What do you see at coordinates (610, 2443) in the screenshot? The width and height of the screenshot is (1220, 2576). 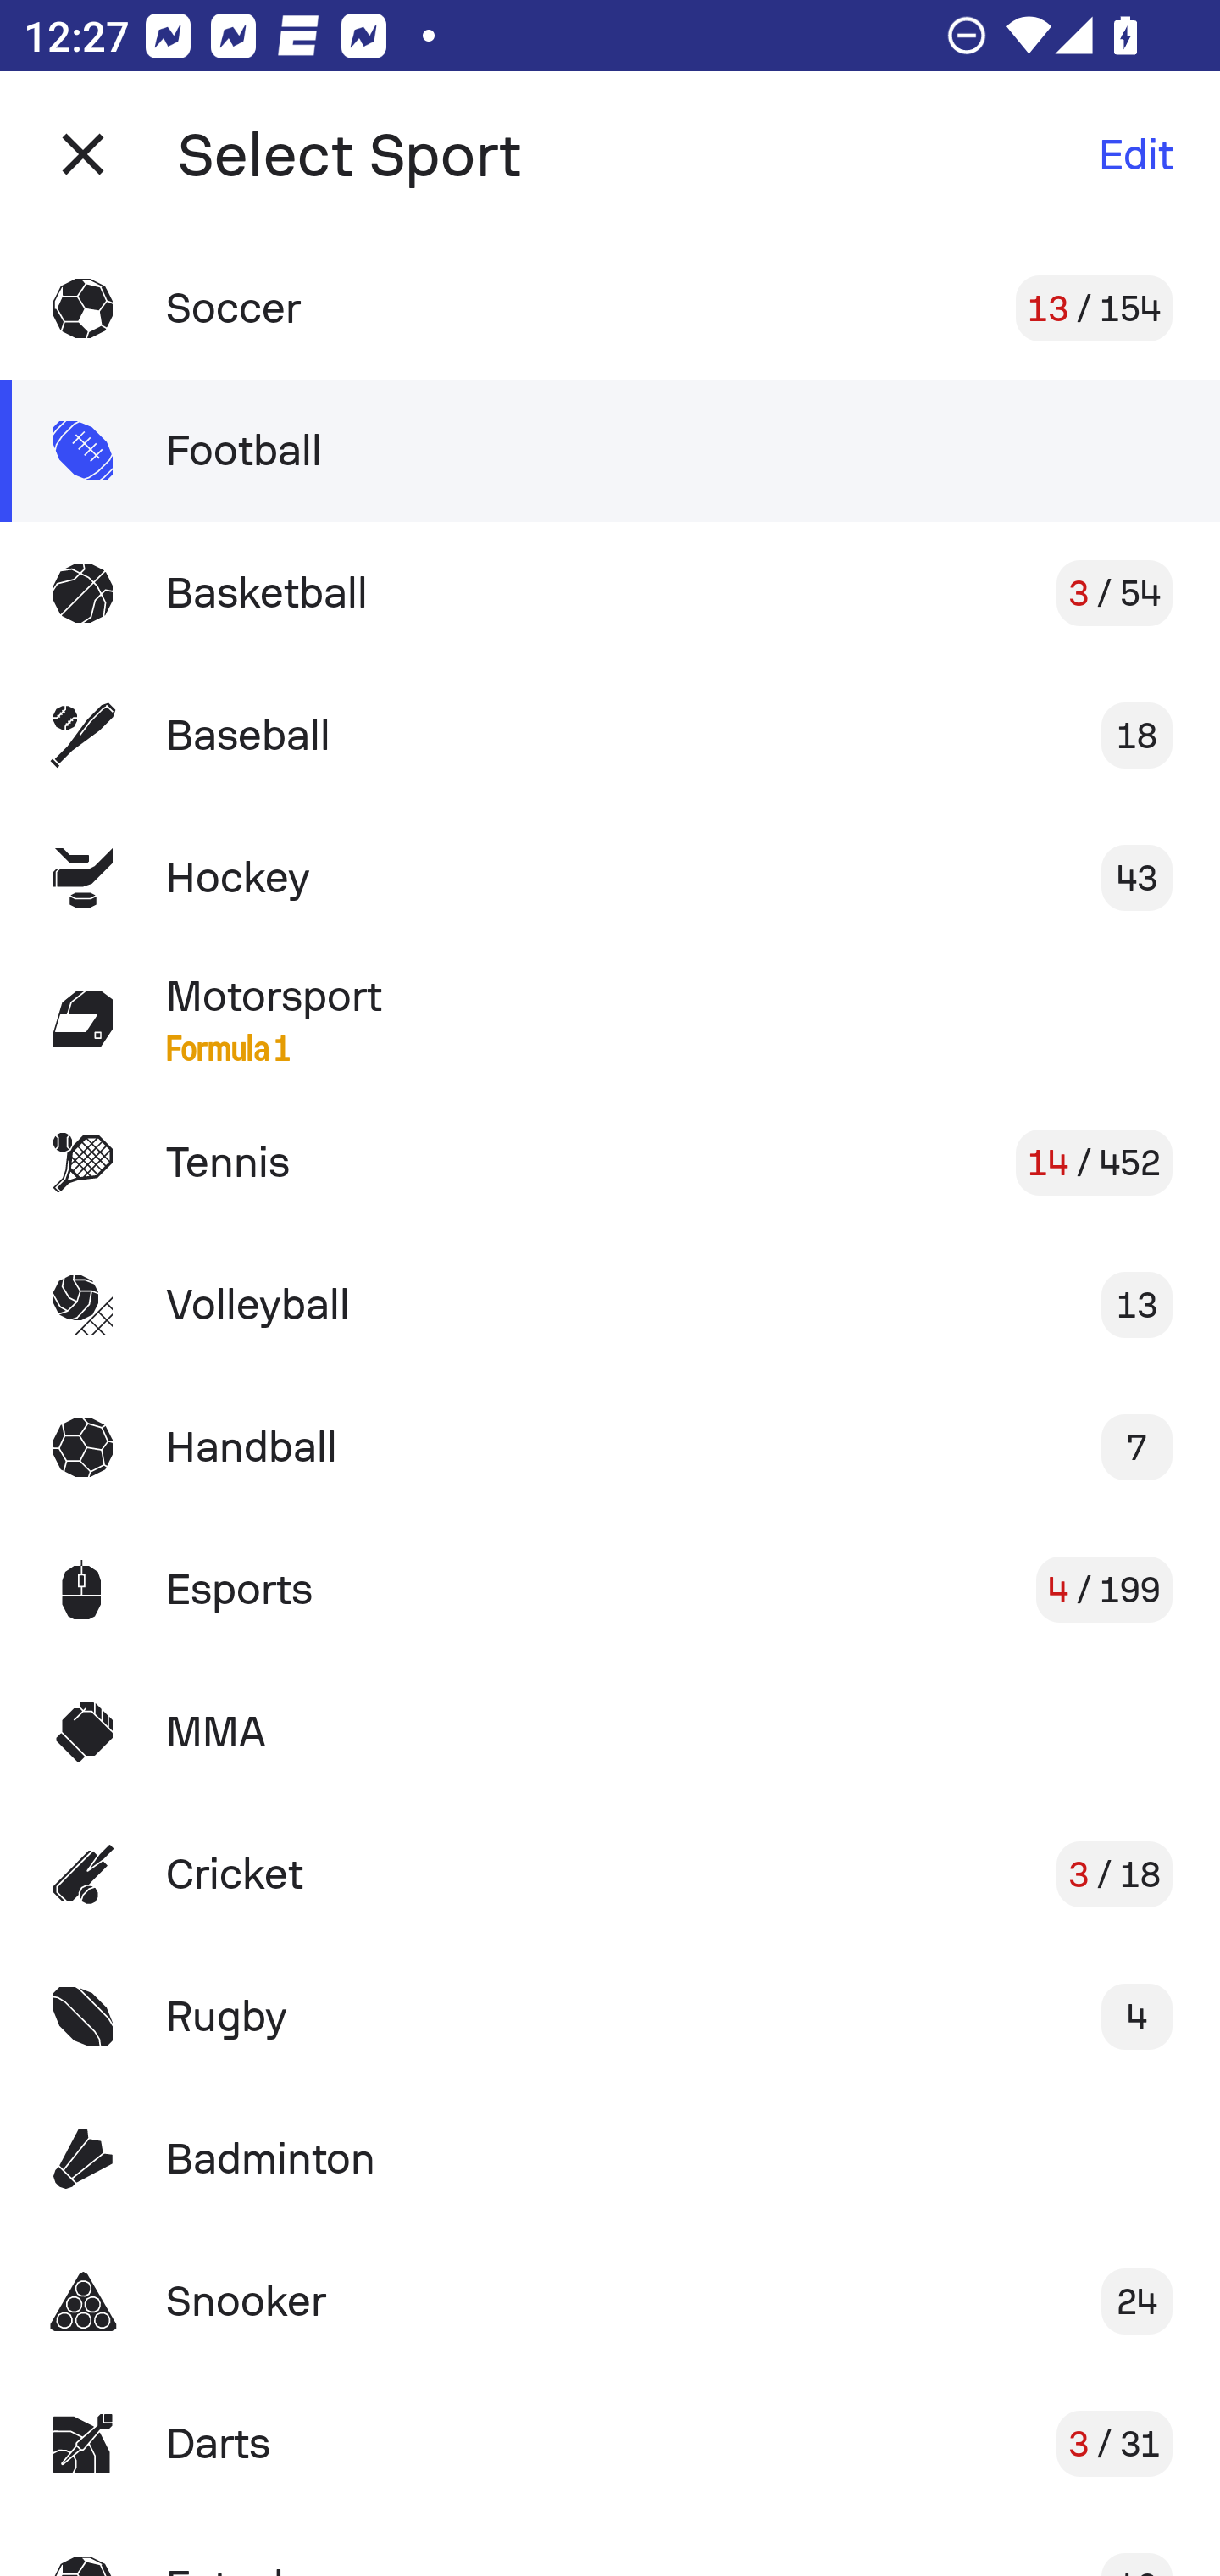 I see `Darts 3 / 31` at bounding box center [610, 2443].